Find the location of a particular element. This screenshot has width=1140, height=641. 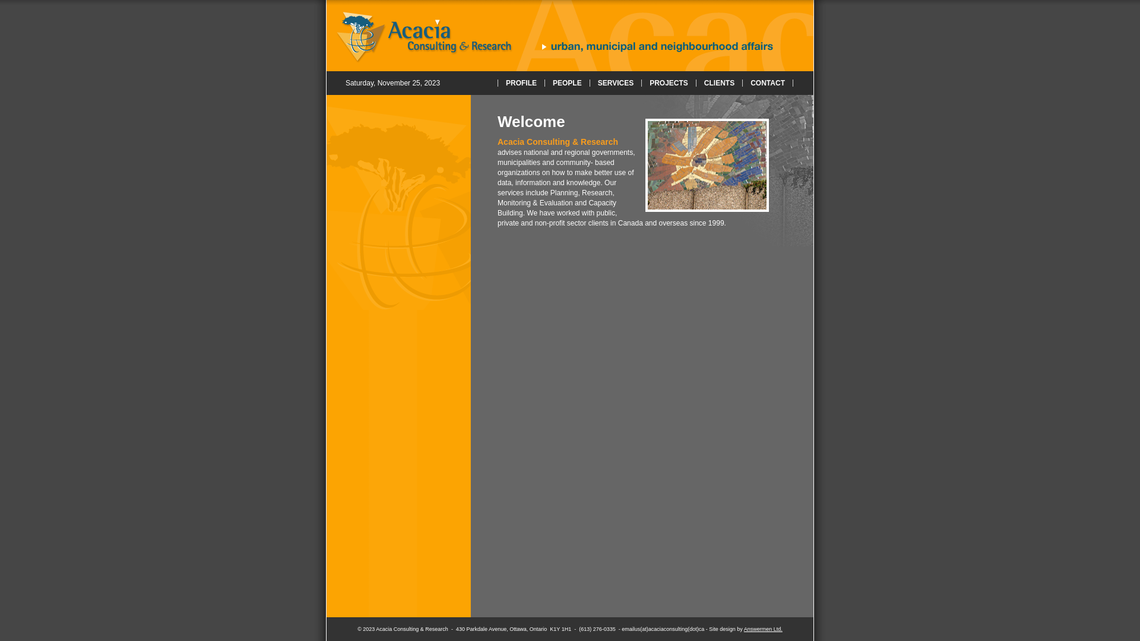

PROJECTS is located at coordinates (669, 83).